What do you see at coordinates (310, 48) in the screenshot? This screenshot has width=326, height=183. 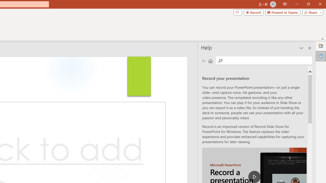 I see `Close pane` at bounding box center [310, 48].